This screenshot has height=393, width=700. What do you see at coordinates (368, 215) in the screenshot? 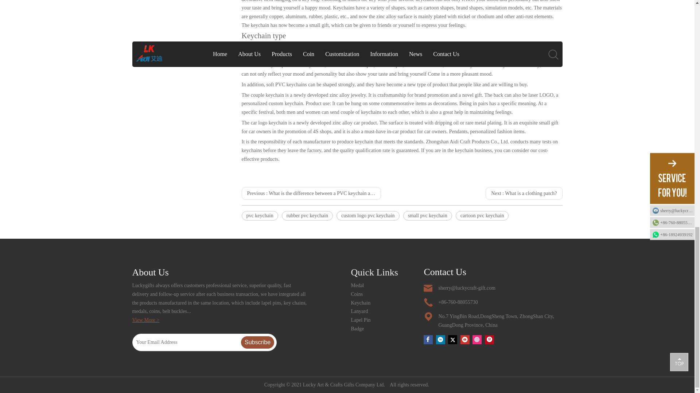
I see `custom logo pvc keychain` at bounding box center [368, 215].